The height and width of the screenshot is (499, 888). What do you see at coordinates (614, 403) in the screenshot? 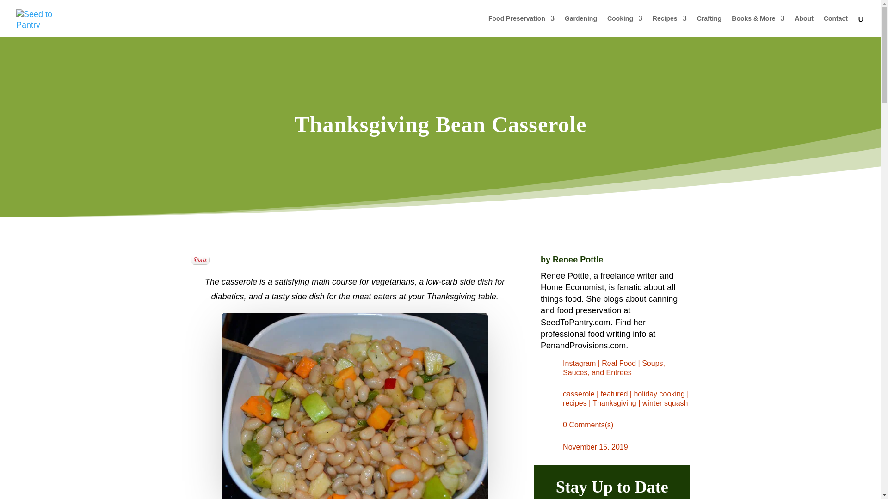
I see `Thanksgiving` at bounding box center [614, 403].